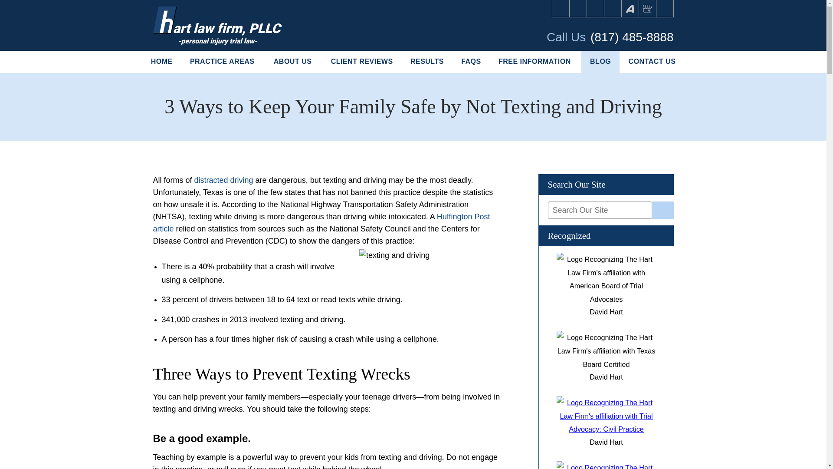 The image size is (833, 469). I want to click on HOME, so click(162, 62).